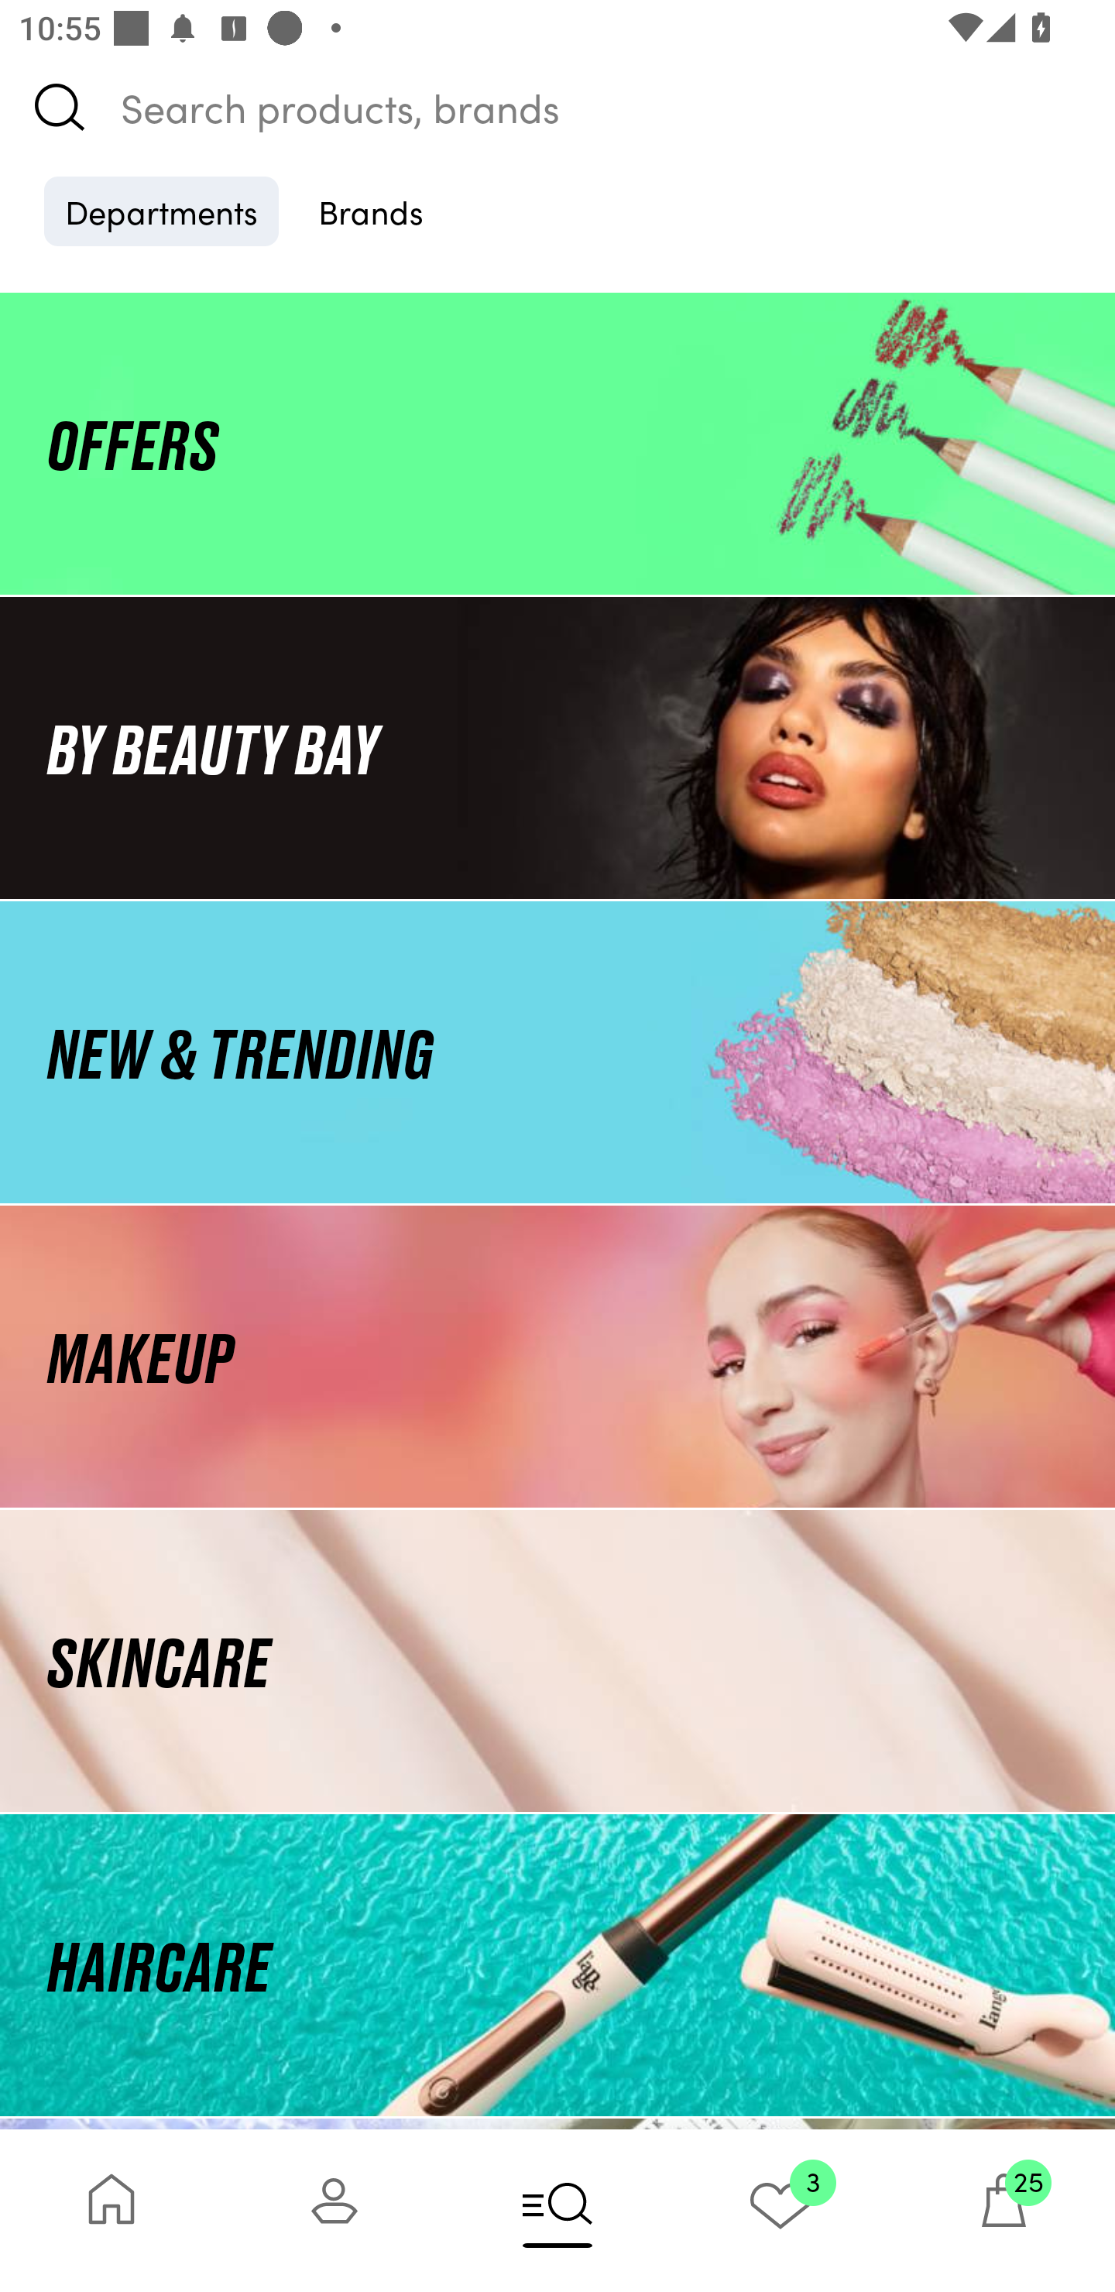  What do you see at coordinates (371, 211) in the screenshot?
I see `Brands` at bounding box center [371, 211].